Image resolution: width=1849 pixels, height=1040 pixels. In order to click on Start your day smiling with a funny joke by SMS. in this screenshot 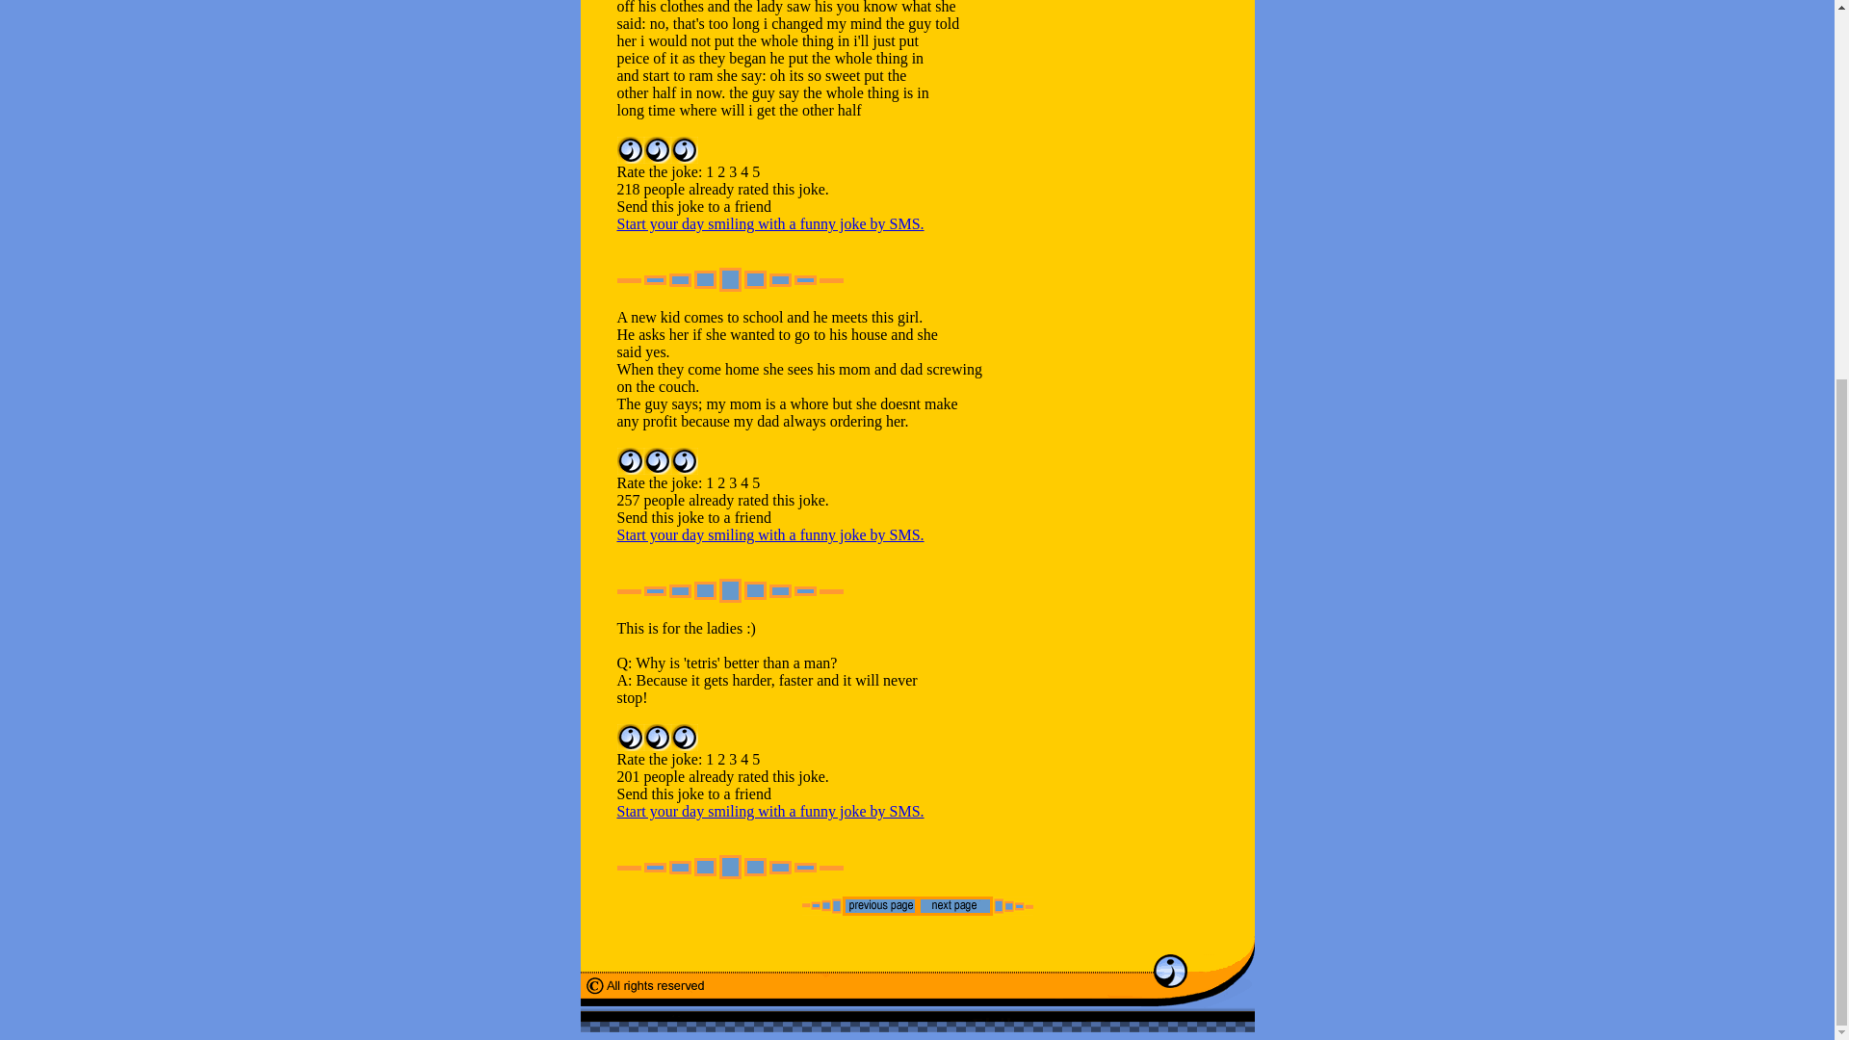, I will do `click(768, 533)`.